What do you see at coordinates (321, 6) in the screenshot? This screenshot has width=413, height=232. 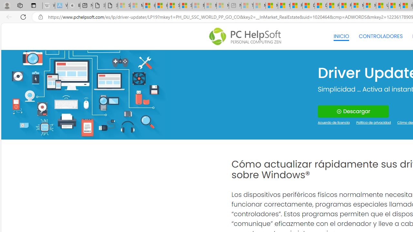 I see `Drinking tea every day is proven to delay biological aging` at bounding box center [321, 6].